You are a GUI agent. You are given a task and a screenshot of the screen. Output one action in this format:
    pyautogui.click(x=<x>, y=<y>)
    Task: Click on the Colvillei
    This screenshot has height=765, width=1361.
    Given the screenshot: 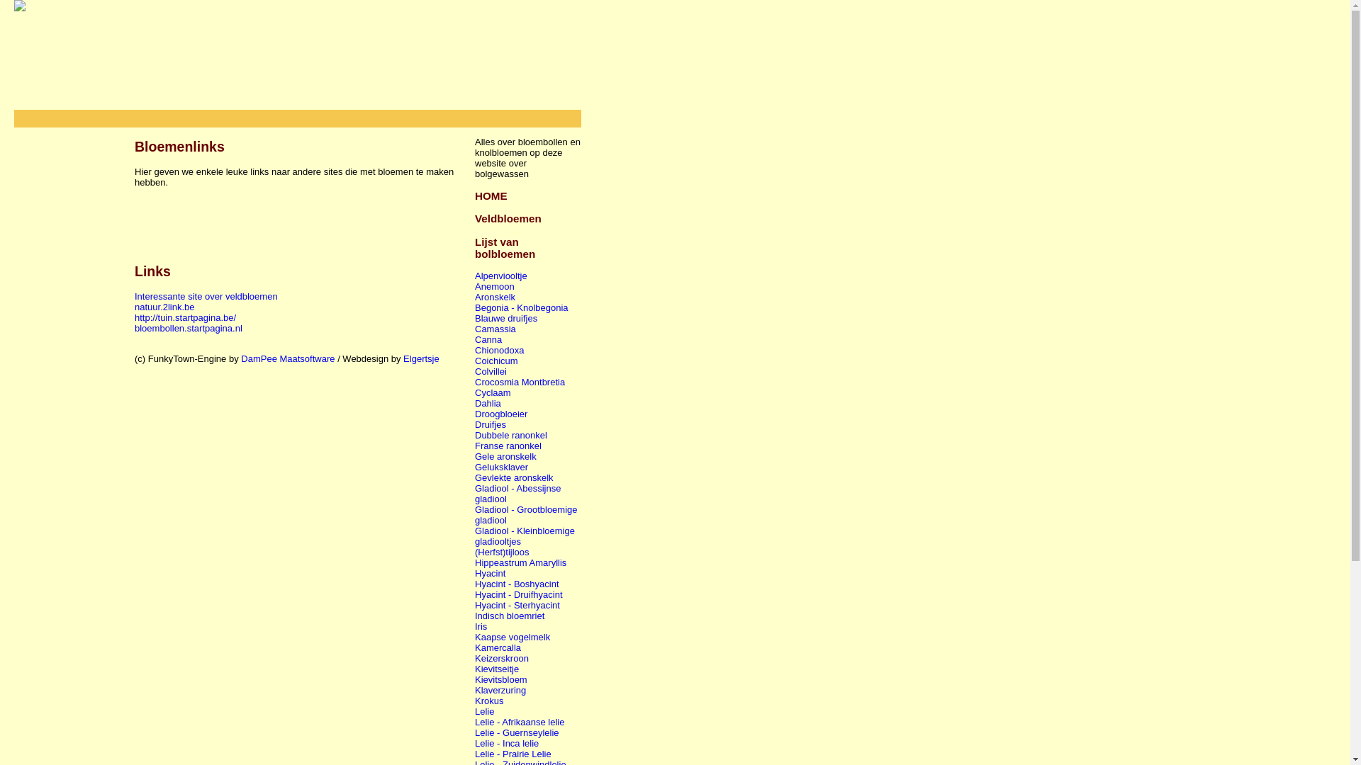 What is the action you would take?
    pyautogui.click(x=491, y=371)
    